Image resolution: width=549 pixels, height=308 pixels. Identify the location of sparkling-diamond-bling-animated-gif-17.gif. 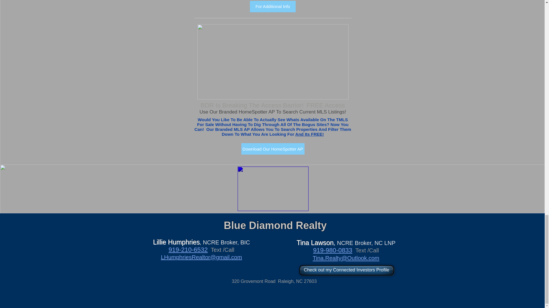
(273, 62).